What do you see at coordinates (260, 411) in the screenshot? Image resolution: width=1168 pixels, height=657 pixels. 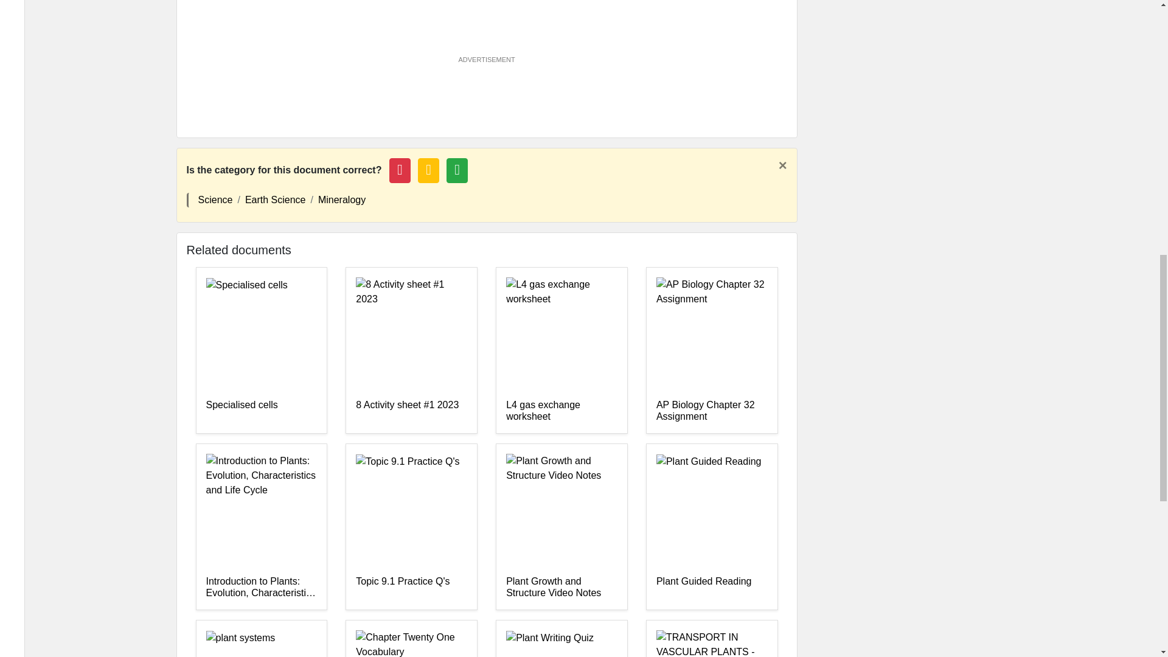 I see `Specialised cells` at bounding box center [260, 411].